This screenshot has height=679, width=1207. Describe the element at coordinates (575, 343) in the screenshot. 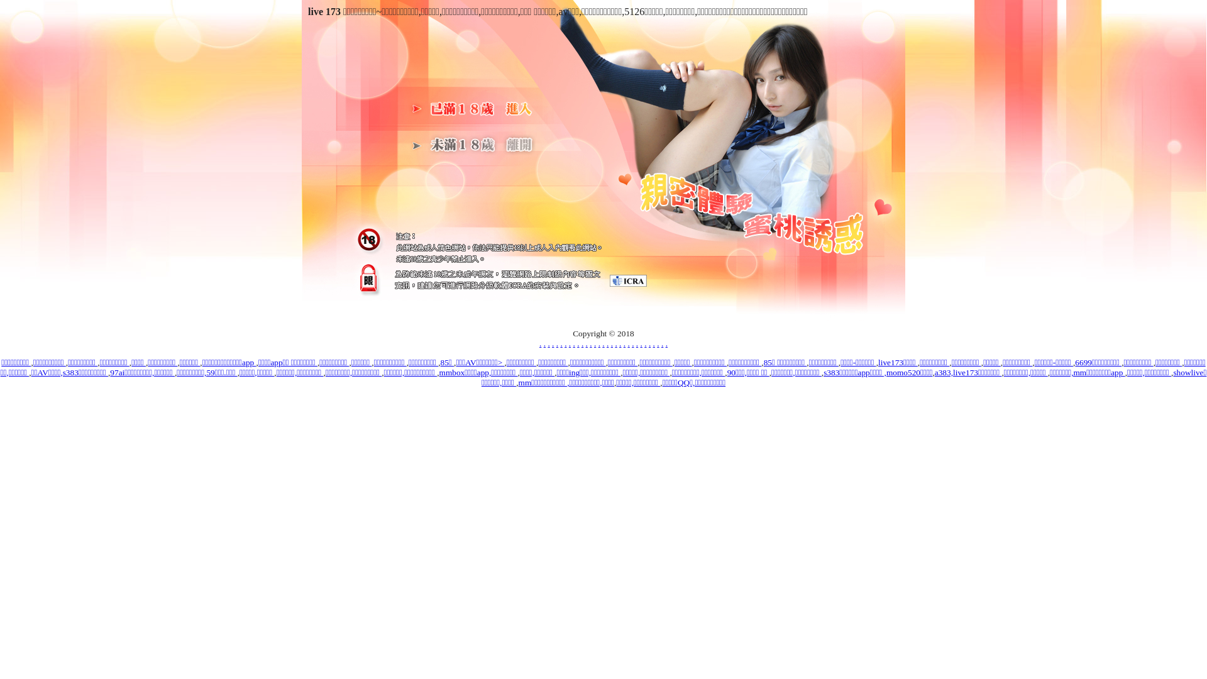

I see `.` at that location.